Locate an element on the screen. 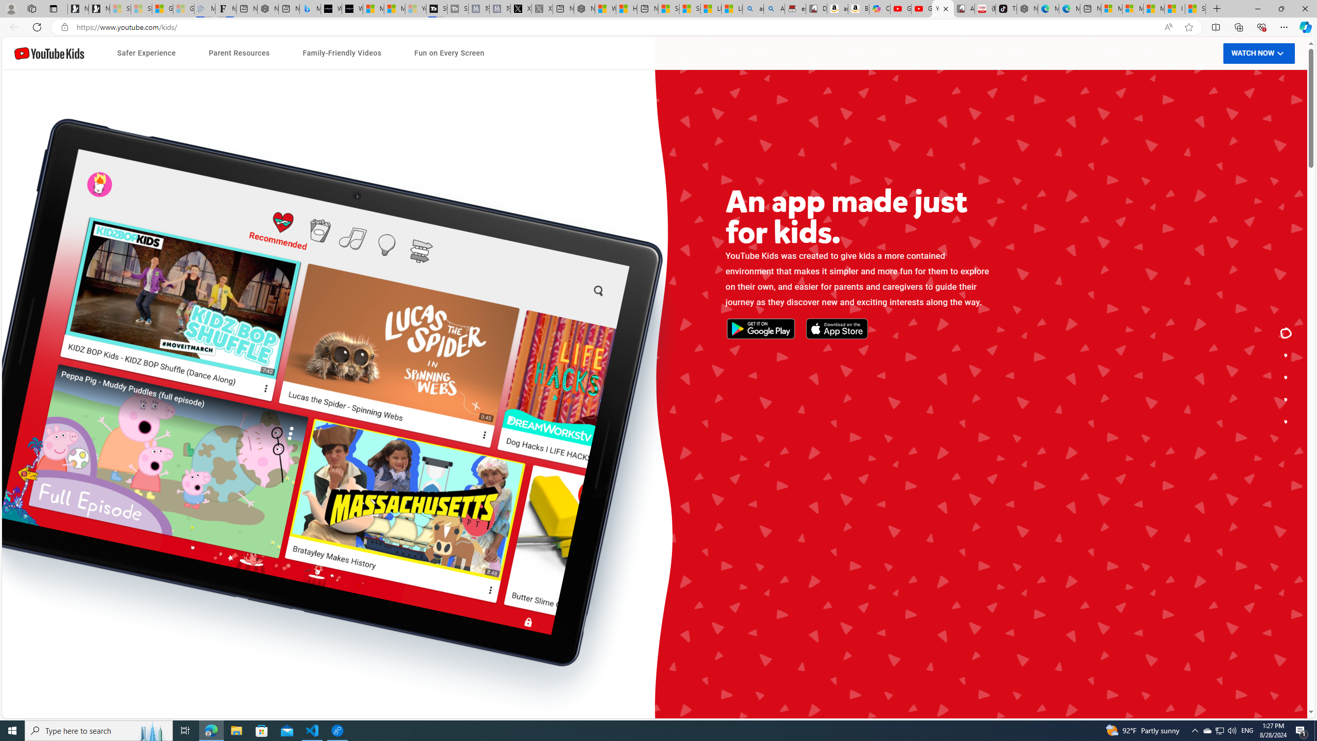 The image size is (1317, 741). CONTINUE EXPLORING is located at coordinates (779, 402).